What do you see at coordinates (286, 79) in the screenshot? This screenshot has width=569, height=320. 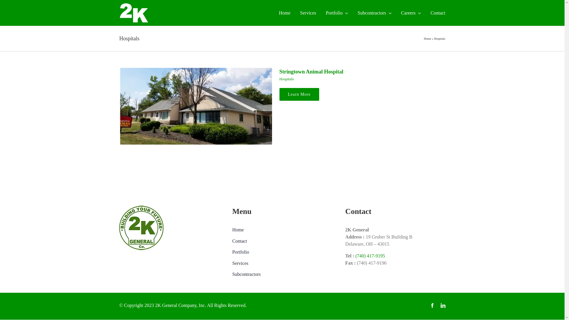 I see `Hospitals` at bounding box center [286, 79].